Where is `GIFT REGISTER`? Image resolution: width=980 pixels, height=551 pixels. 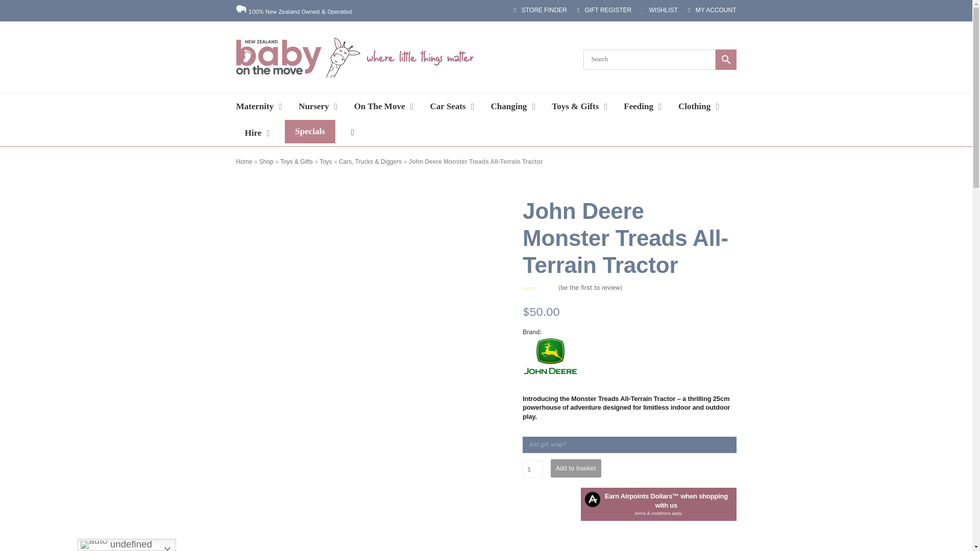
GIFT REGISTER is located at coordinates (604, 10).